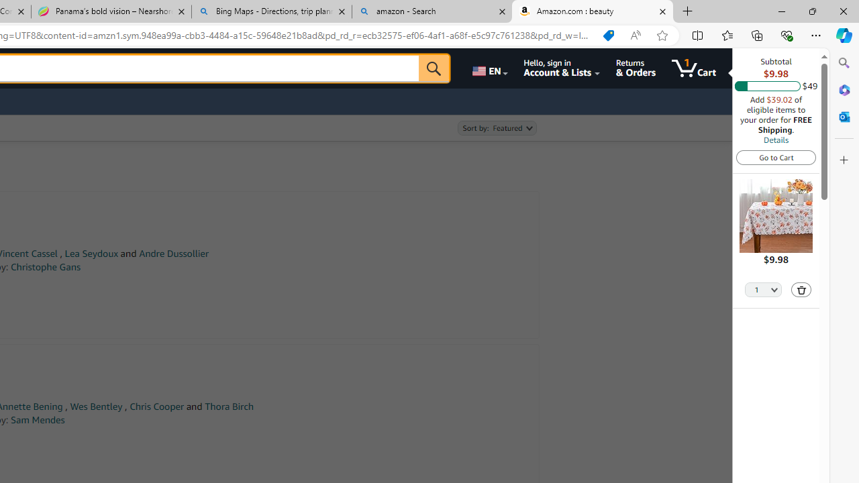 The height and width of the screenshot is (483, 859). What do you see at coordinates (635, 68) in the screenshot?
I see `Returns & Orders` at bounding box center [635, 68].